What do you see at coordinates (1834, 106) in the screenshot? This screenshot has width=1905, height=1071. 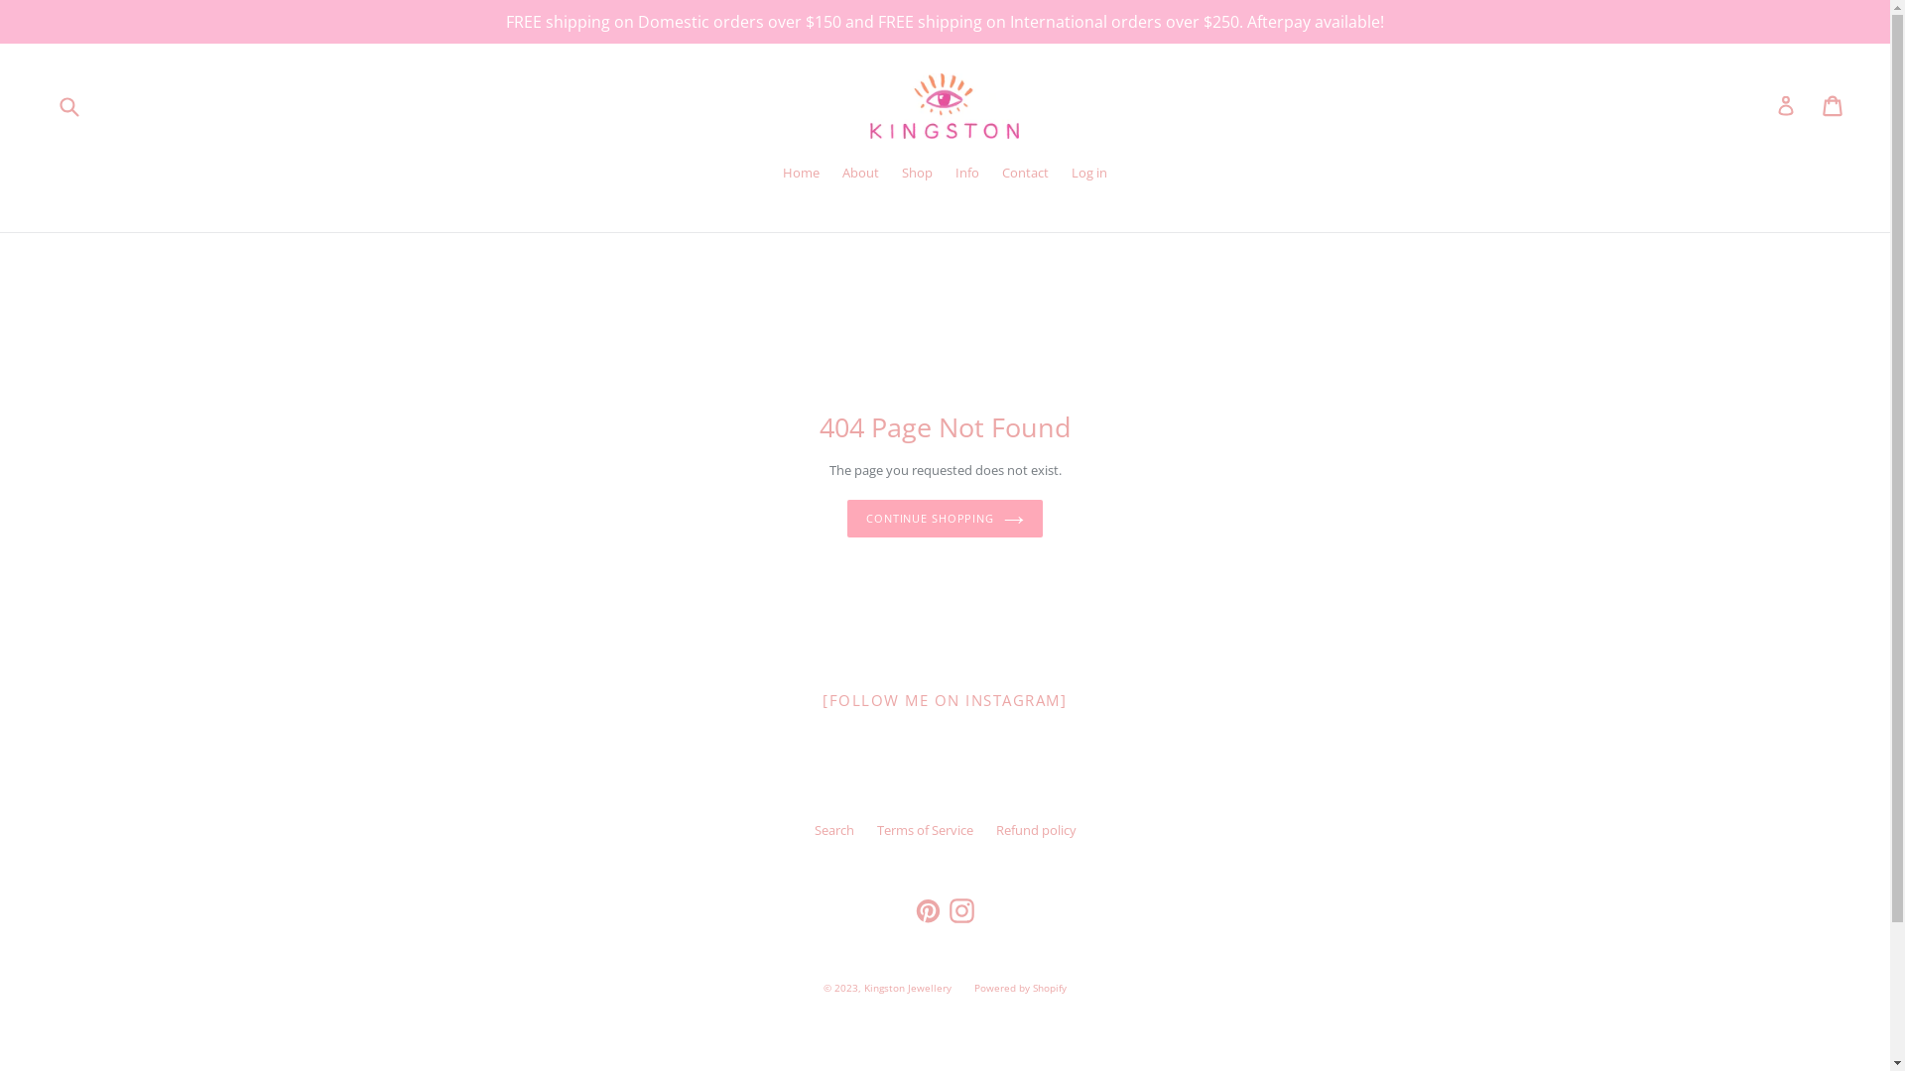 I see `Cart
Cart` at bounding box center [1834, 106].